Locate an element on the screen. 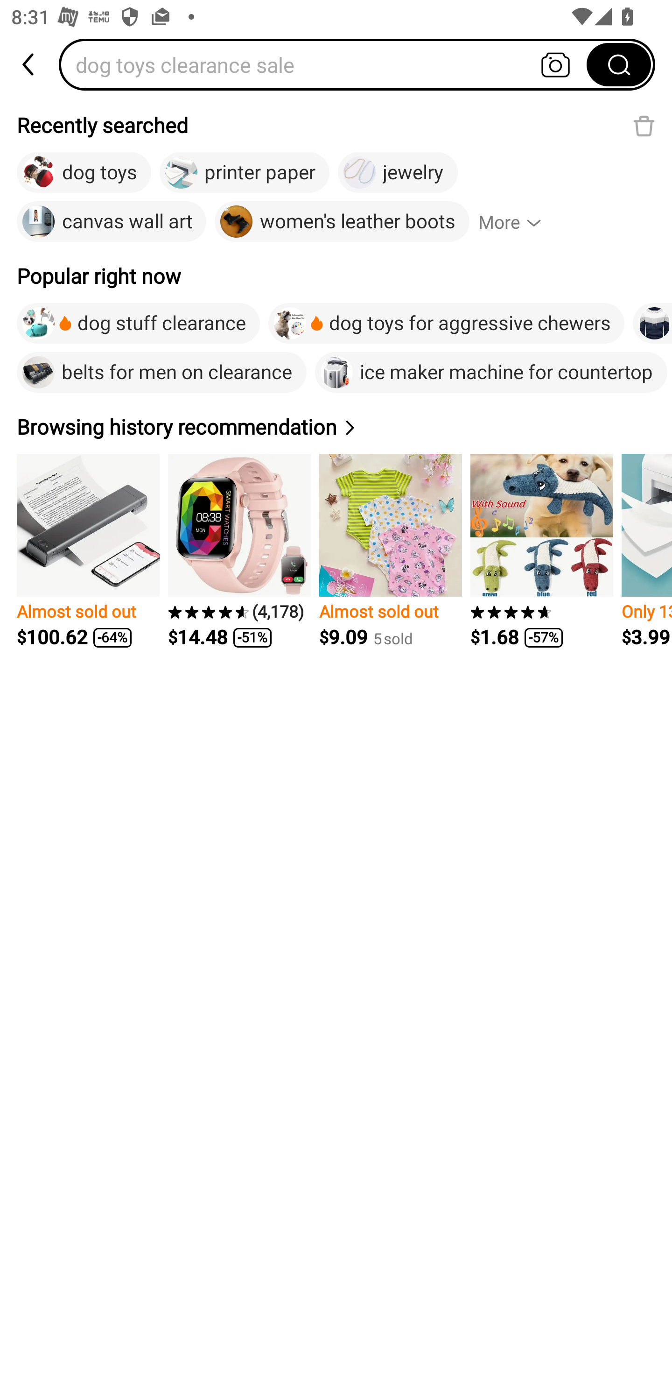 The width and height of the screenshot is (672, 1382). dog toys for aggressive chewers is located at coordinates (446, 323).